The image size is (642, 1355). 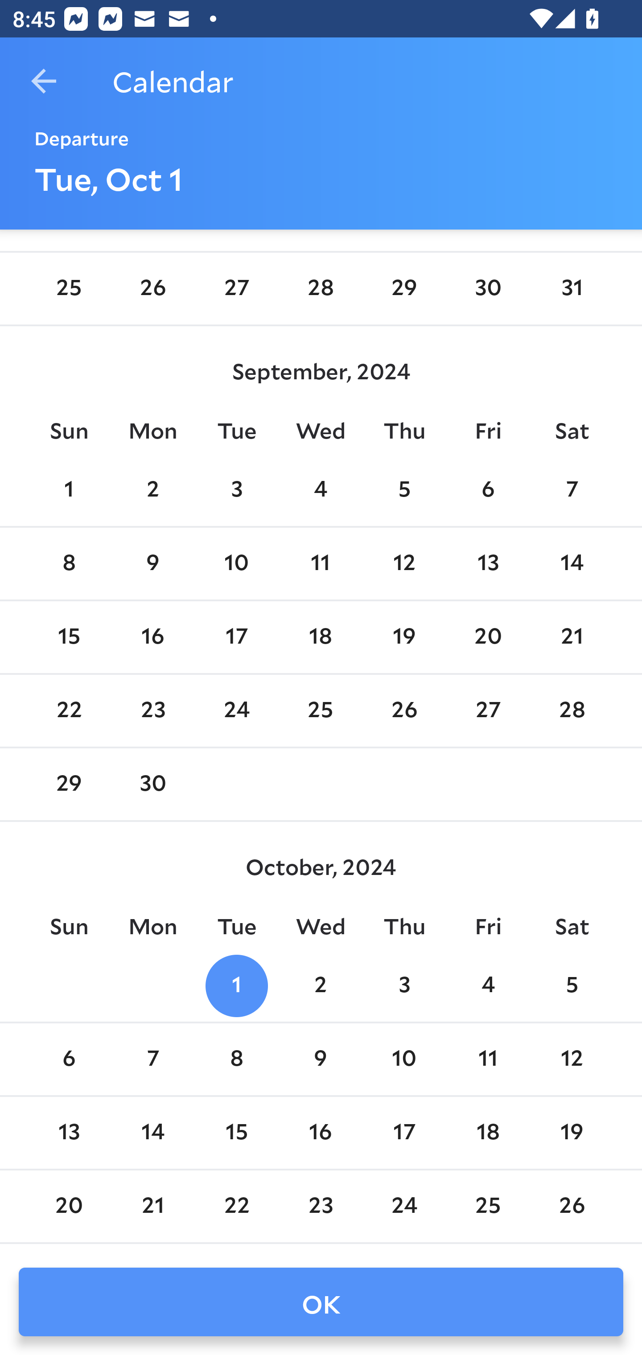 I want to click on 14, so click(x=153, y=1133).